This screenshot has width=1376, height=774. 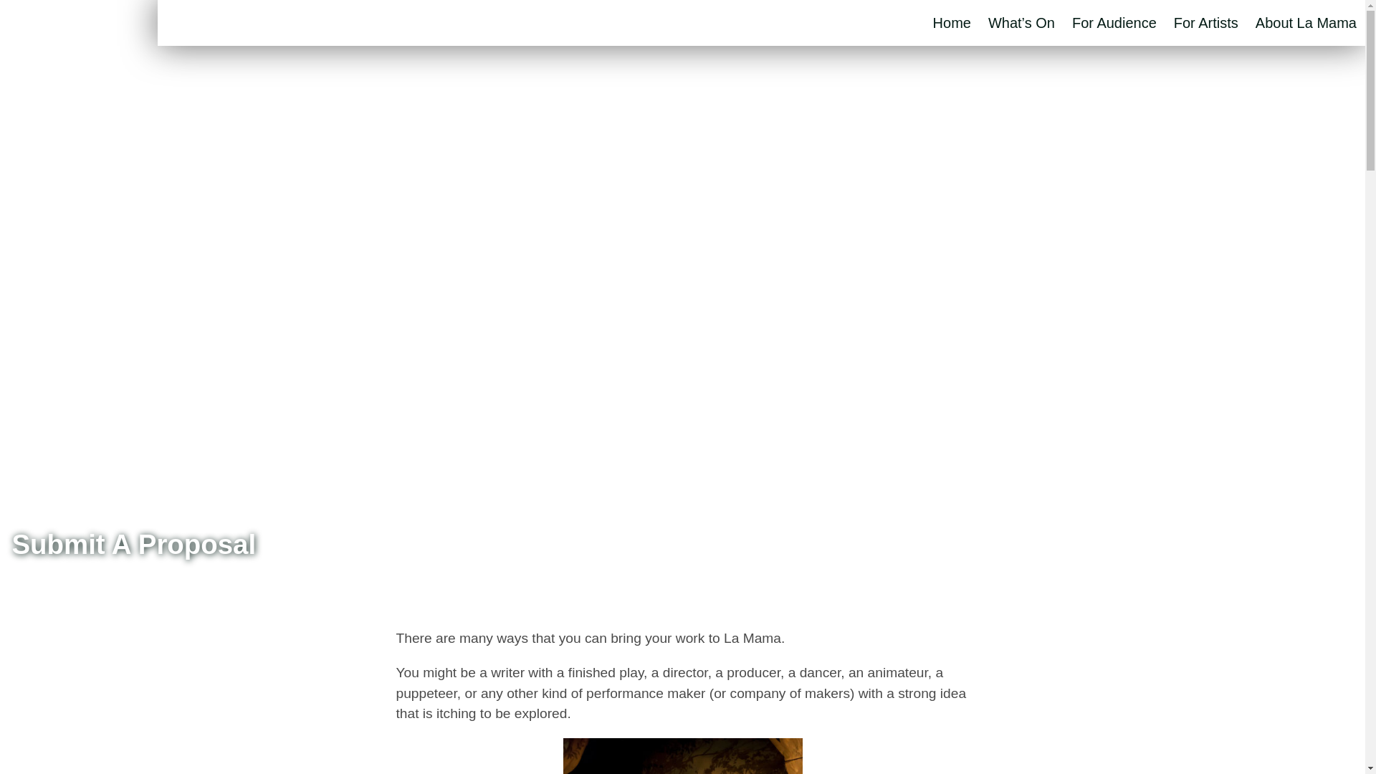 What do you see at coordinates (1205, 23) in the screenshot?
I see `For Artists` at bounding box center [1205, 23].